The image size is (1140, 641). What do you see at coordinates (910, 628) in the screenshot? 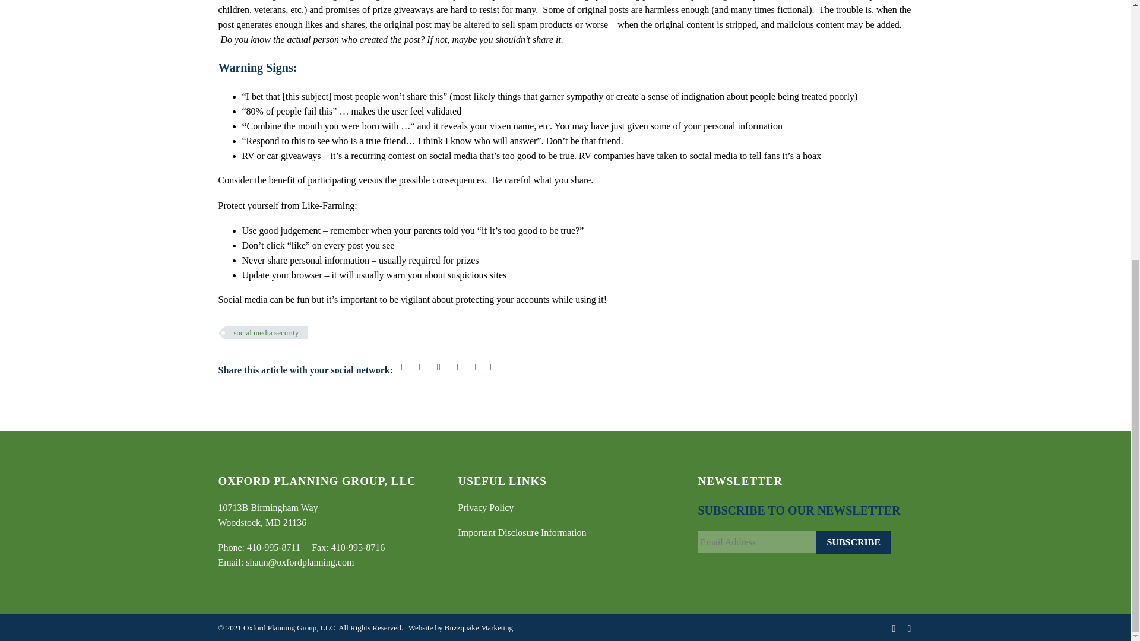
I see `LinkedIn` at bounding box center [910, 628].